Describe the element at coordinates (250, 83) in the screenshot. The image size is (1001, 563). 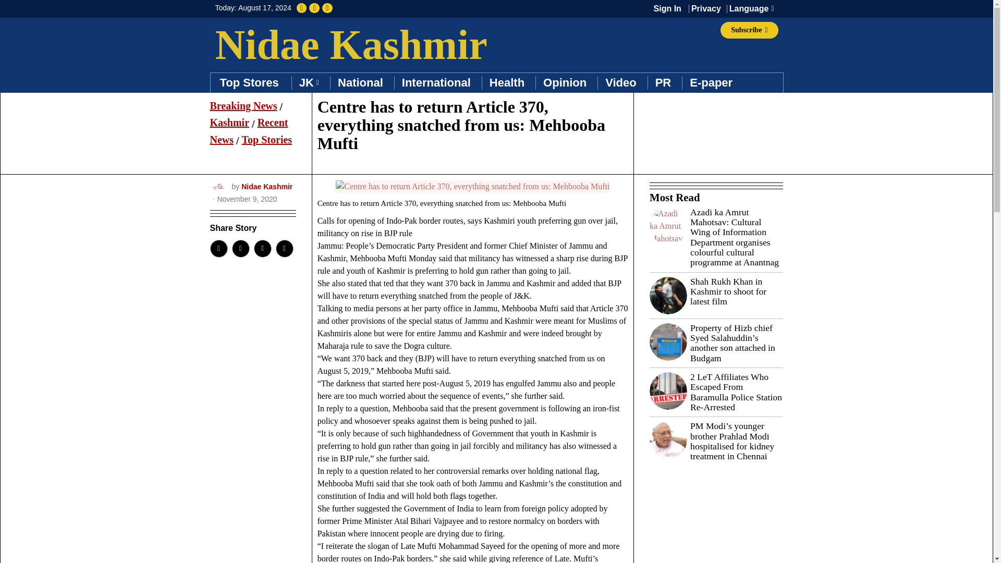
I see `Top Stores` at that location.